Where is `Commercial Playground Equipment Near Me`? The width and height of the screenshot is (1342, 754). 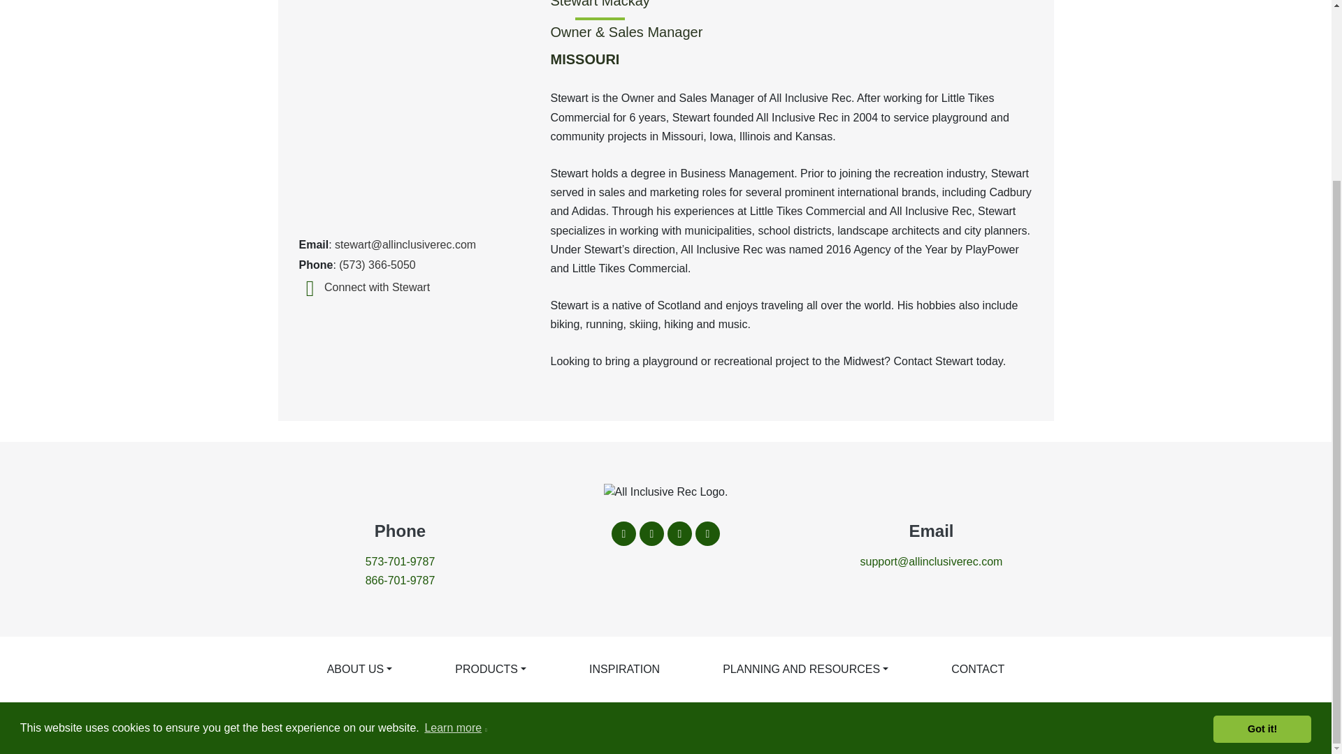
Commercial Playground Equipment Near Me is located at coordinates (931, 561).